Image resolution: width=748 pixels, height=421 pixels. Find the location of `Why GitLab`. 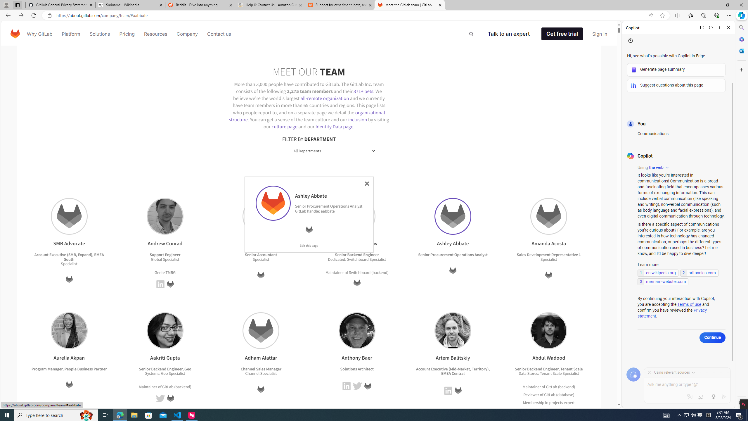

Why GitLab is located at coordinates (39, 34).